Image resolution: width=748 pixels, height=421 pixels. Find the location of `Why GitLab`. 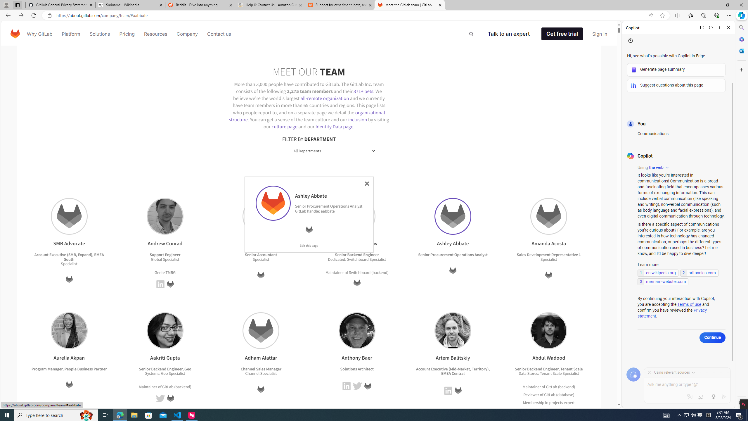

Why GitLab is located at coordinates (39, 34).